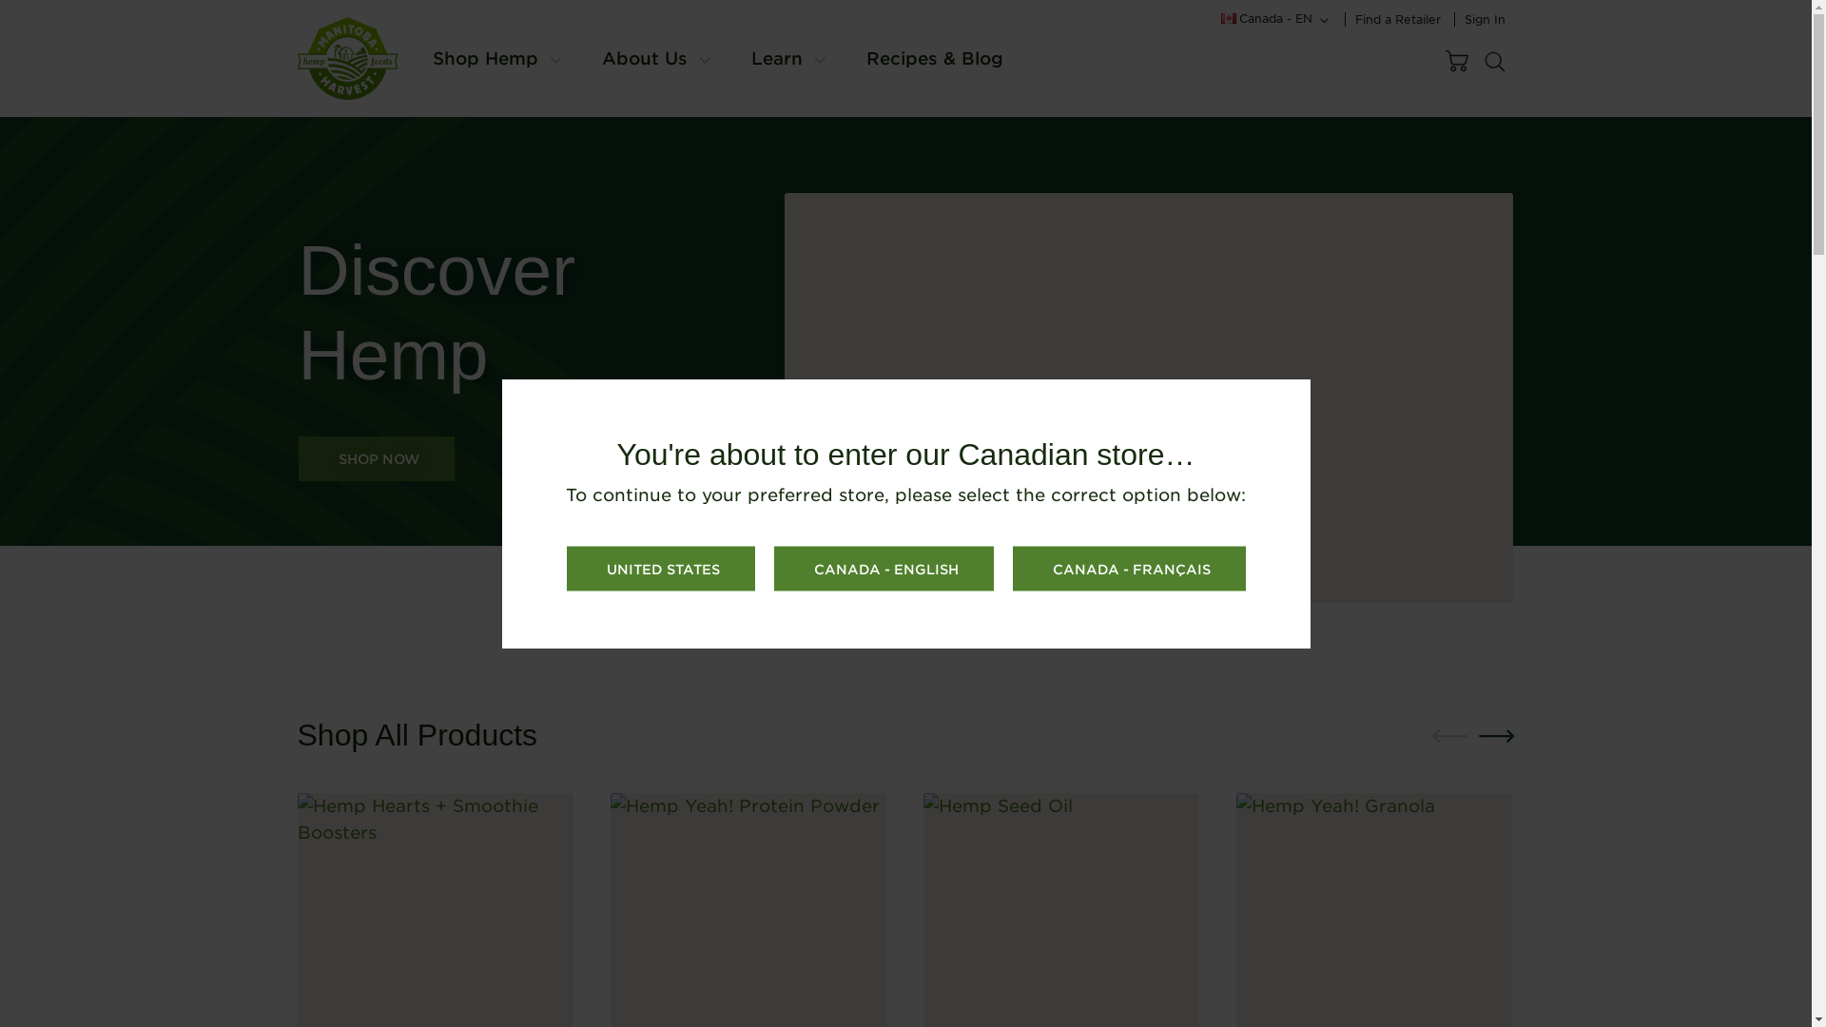 Image resolution: width=1826 pixels, height=1027 pixels. Describe the element at coordinates (483, 58) in the screenshot. I see `Shop Hemp` at that location.